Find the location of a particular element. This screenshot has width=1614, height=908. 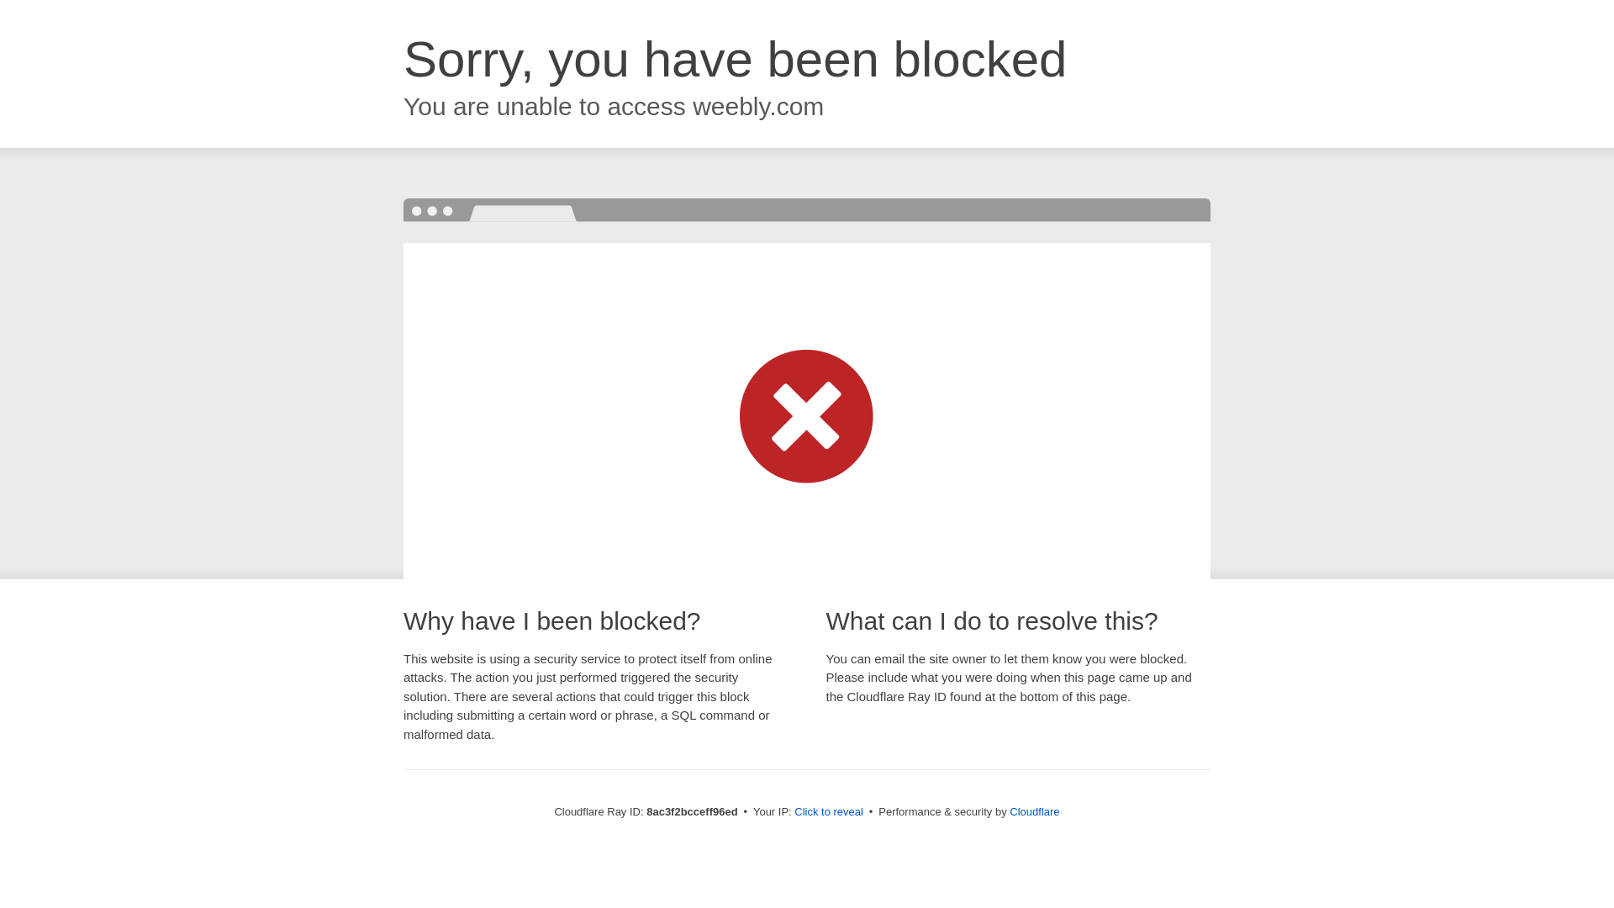

Cloudflare is located at coordinates (1034, 811).